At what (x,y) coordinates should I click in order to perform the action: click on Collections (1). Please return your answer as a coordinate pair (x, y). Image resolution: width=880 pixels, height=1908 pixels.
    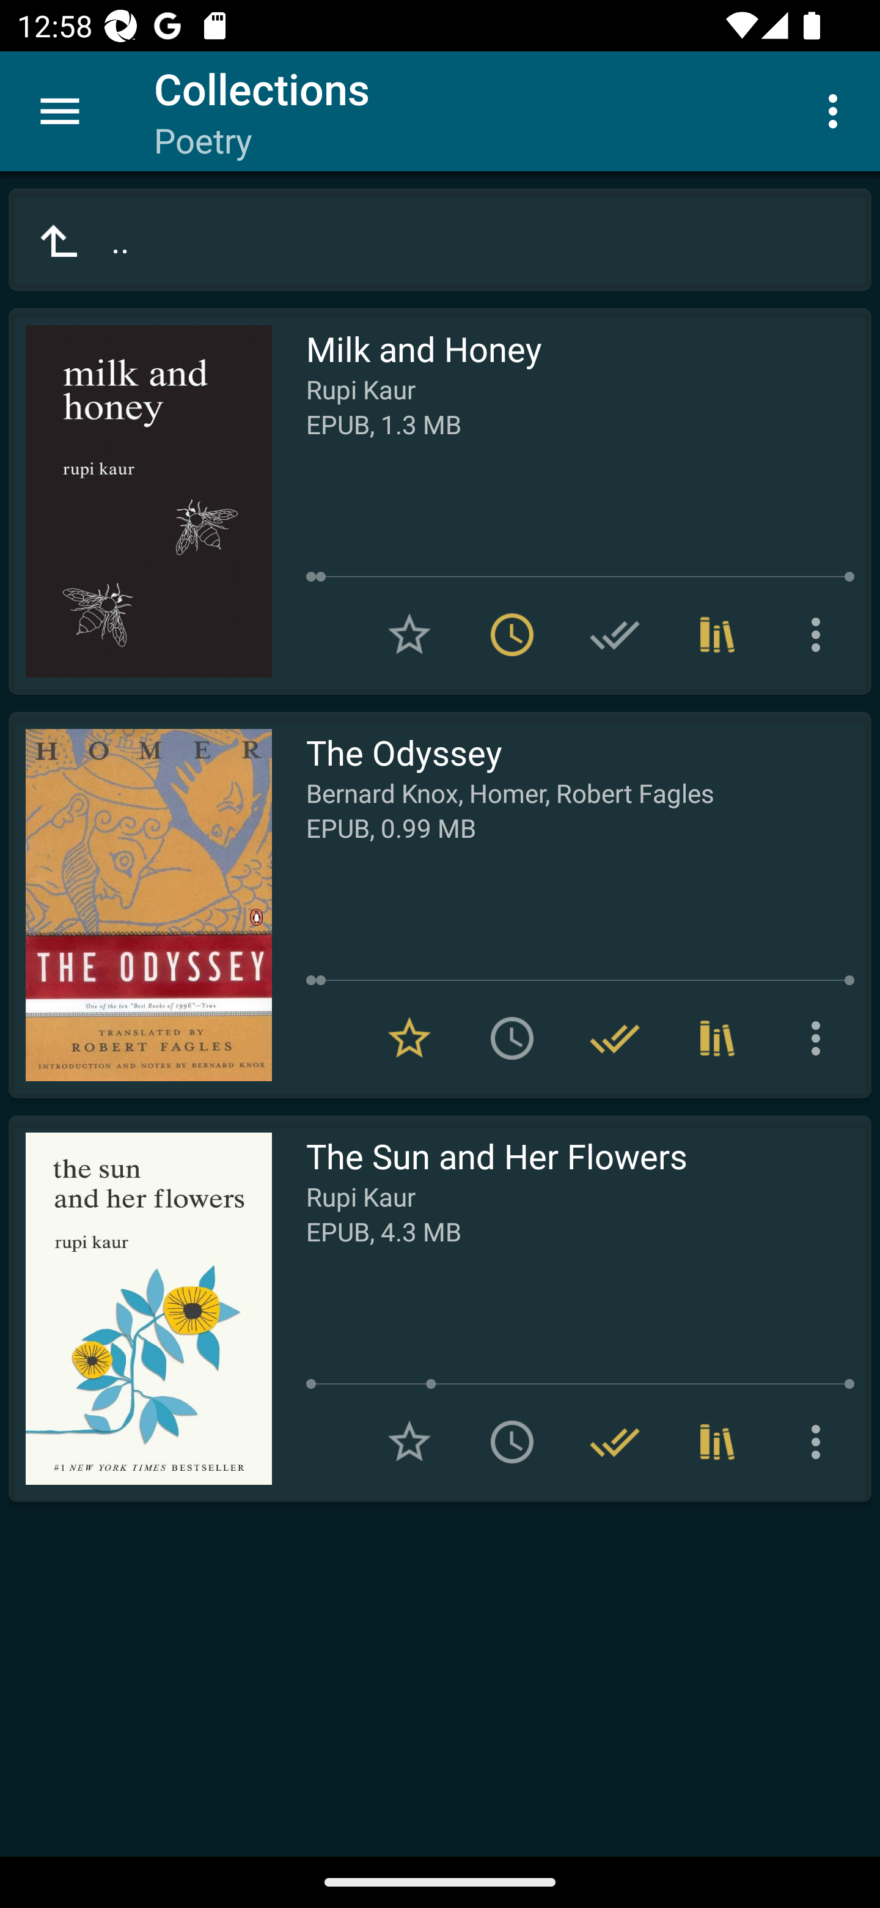
    Looking at the image, I should click on (717, 1442).